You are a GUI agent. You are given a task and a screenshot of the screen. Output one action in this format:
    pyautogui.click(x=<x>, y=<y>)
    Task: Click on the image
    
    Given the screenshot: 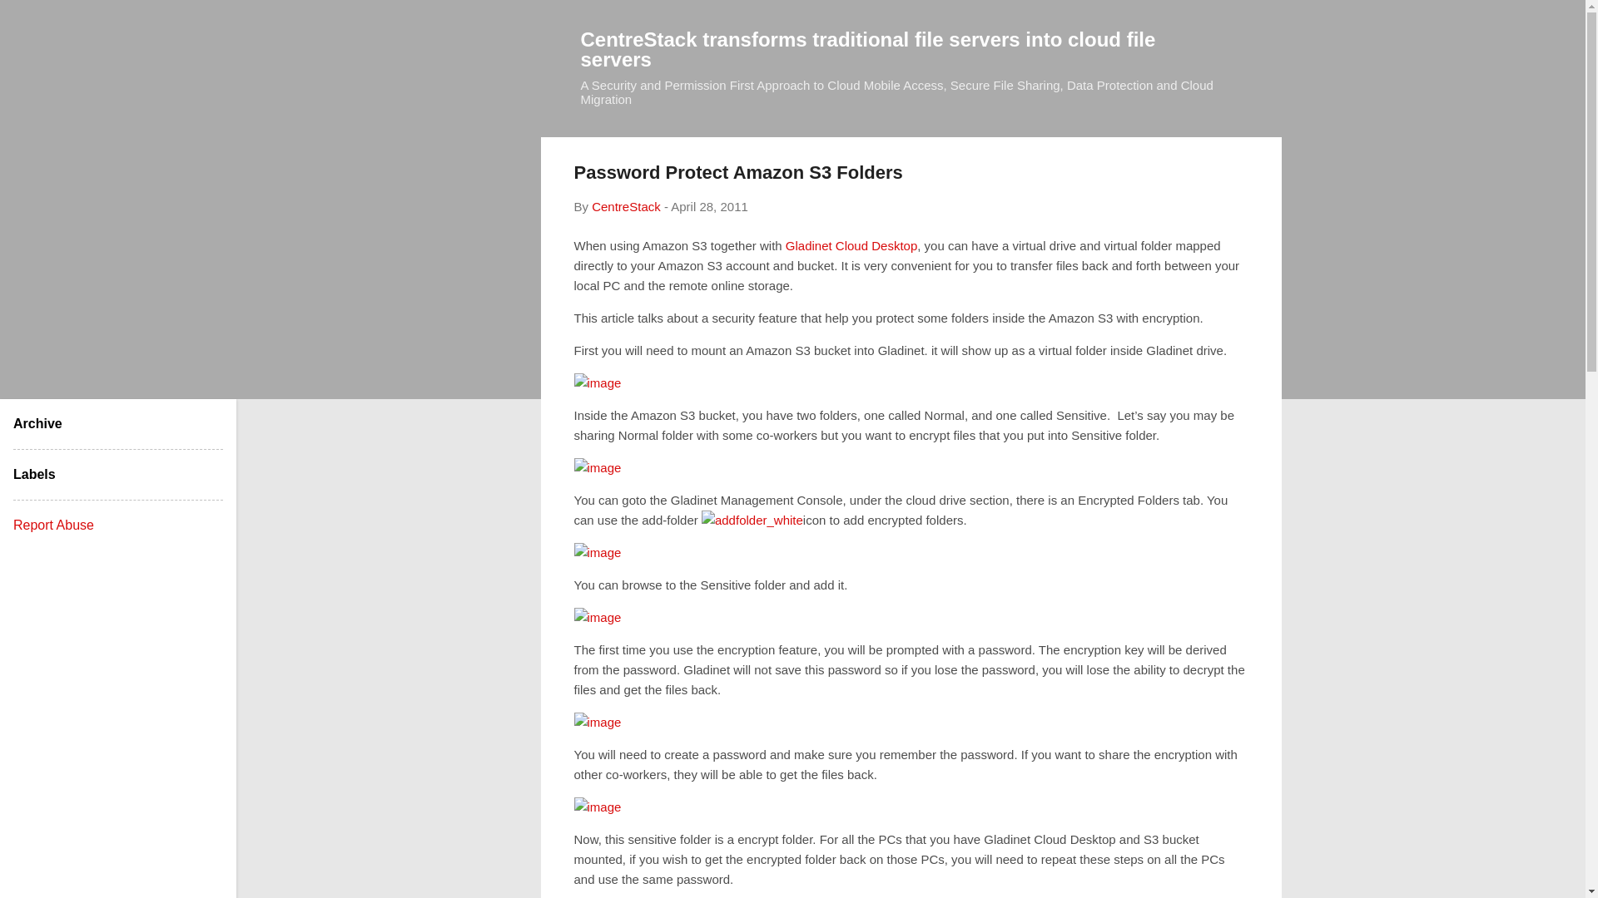 What is the action you would take?
    pyautogui.click(x=598, y=552)
    